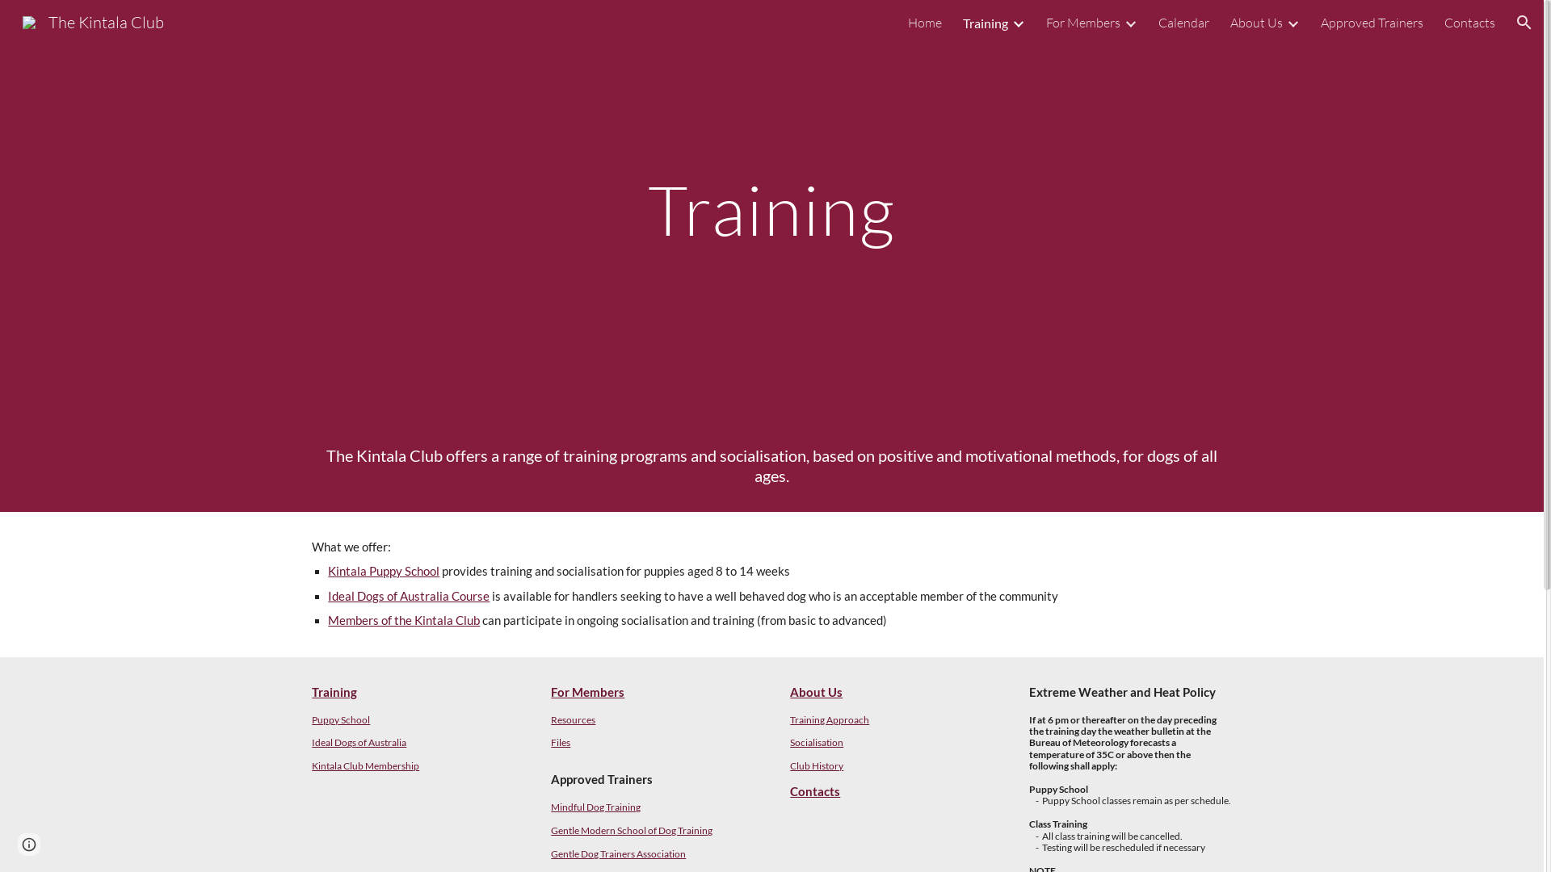  I want to click on Puppy School, so click(341, 720).